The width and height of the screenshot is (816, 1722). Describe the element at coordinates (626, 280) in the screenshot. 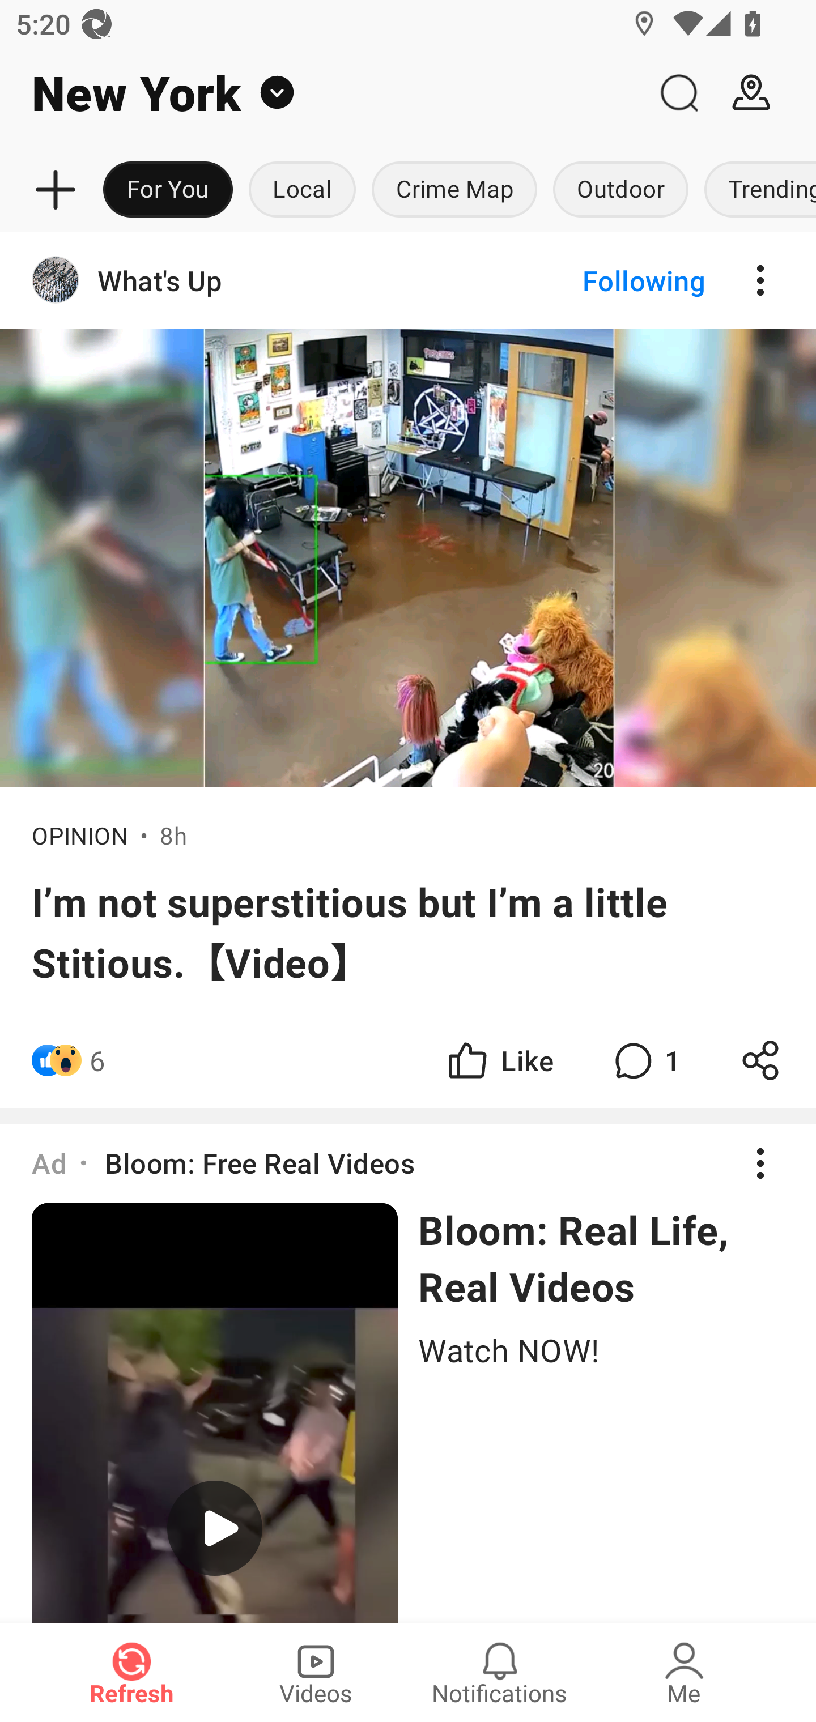

I see `Following` at that location.